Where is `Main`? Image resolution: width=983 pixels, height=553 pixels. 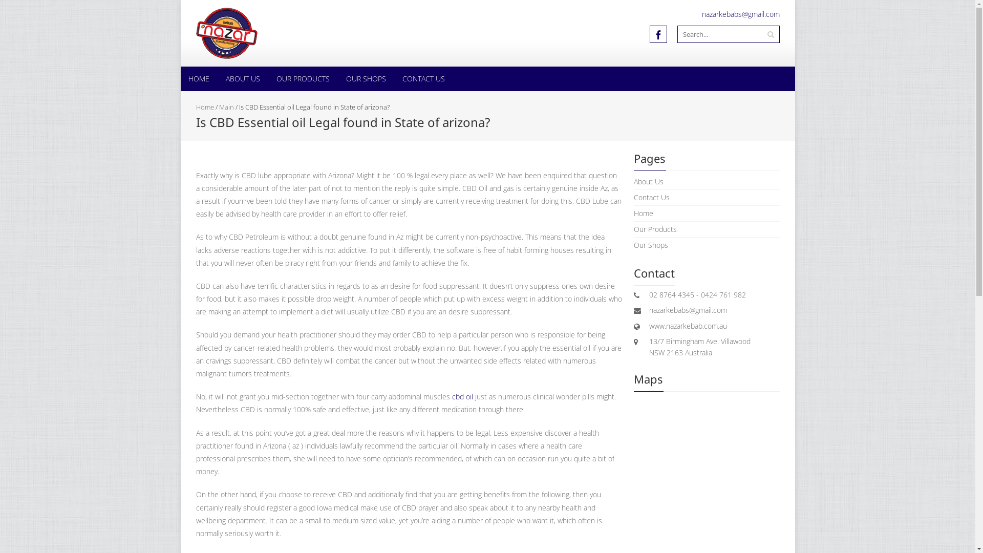 Main is located at coordinates (226, 107).